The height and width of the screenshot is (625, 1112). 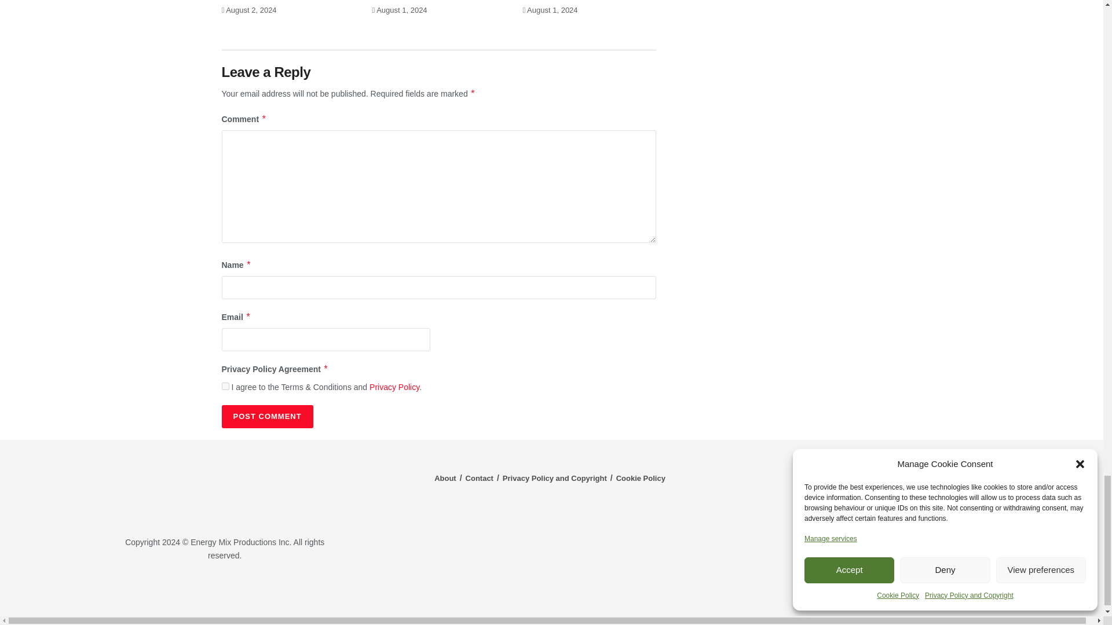 What do you see at coordinates (225, 489) in the screenshot?
I see `tem-logo-2024` at bounding box center [225, 489].